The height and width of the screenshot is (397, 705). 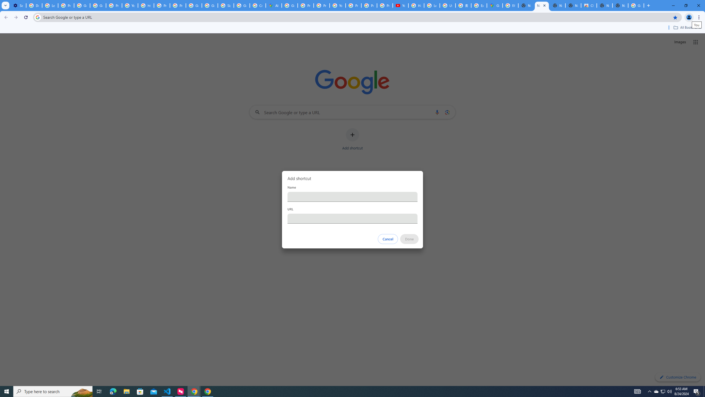 I want to click on Cancel, so click(x=388, y=239).